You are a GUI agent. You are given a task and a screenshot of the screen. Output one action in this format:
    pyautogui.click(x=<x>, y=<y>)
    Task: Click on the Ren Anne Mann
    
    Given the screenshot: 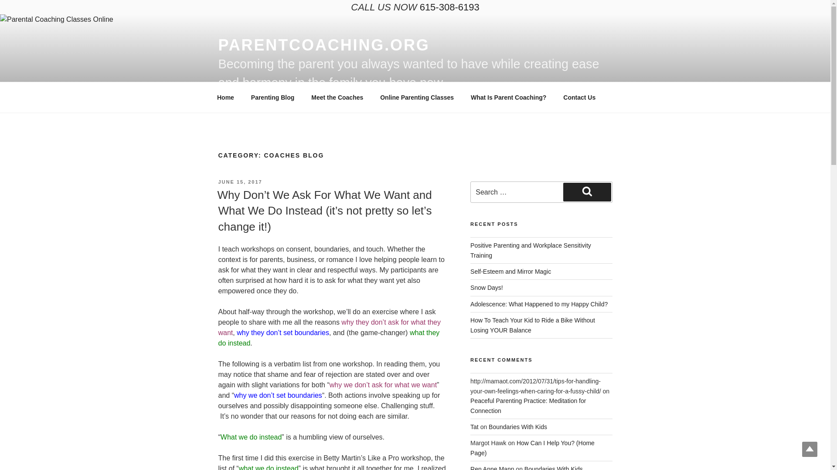 What is the action you would take?
    pyautogui.click(x=492, y=468)
    